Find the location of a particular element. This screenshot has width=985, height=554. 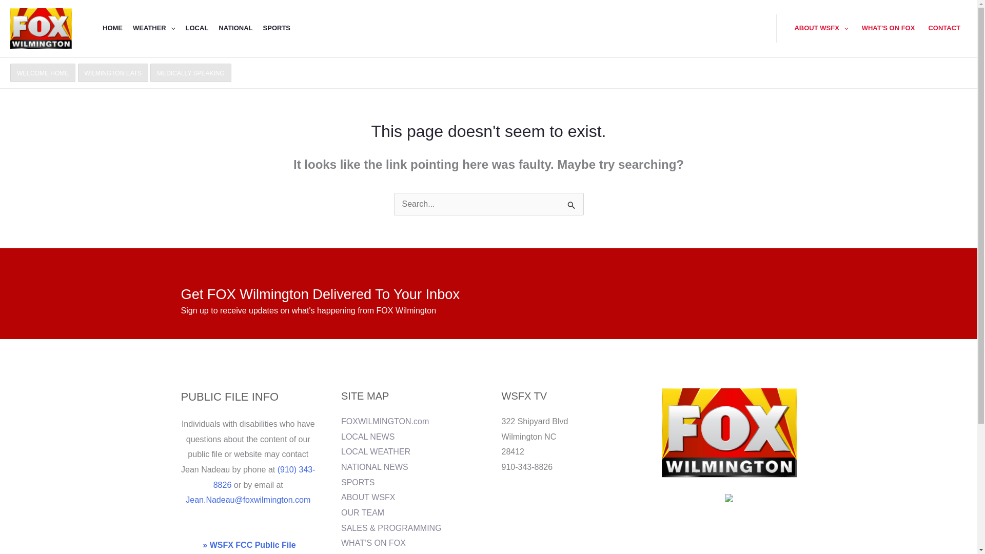

MEDICALLY SPEAKING is located at coordinates (191, 73).